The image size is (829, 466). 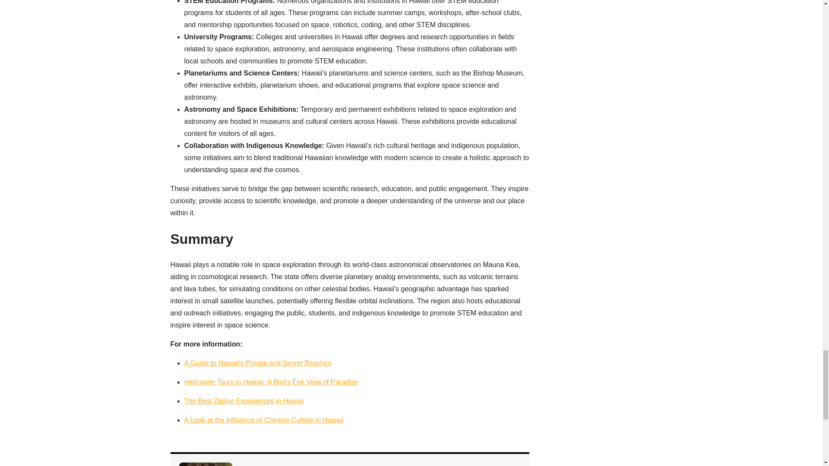 What do you see at coordinates (244, 401) in the screenshot?
I see `The Best Zipline Experiences in Hawaii` at bounding box center [244, 401].